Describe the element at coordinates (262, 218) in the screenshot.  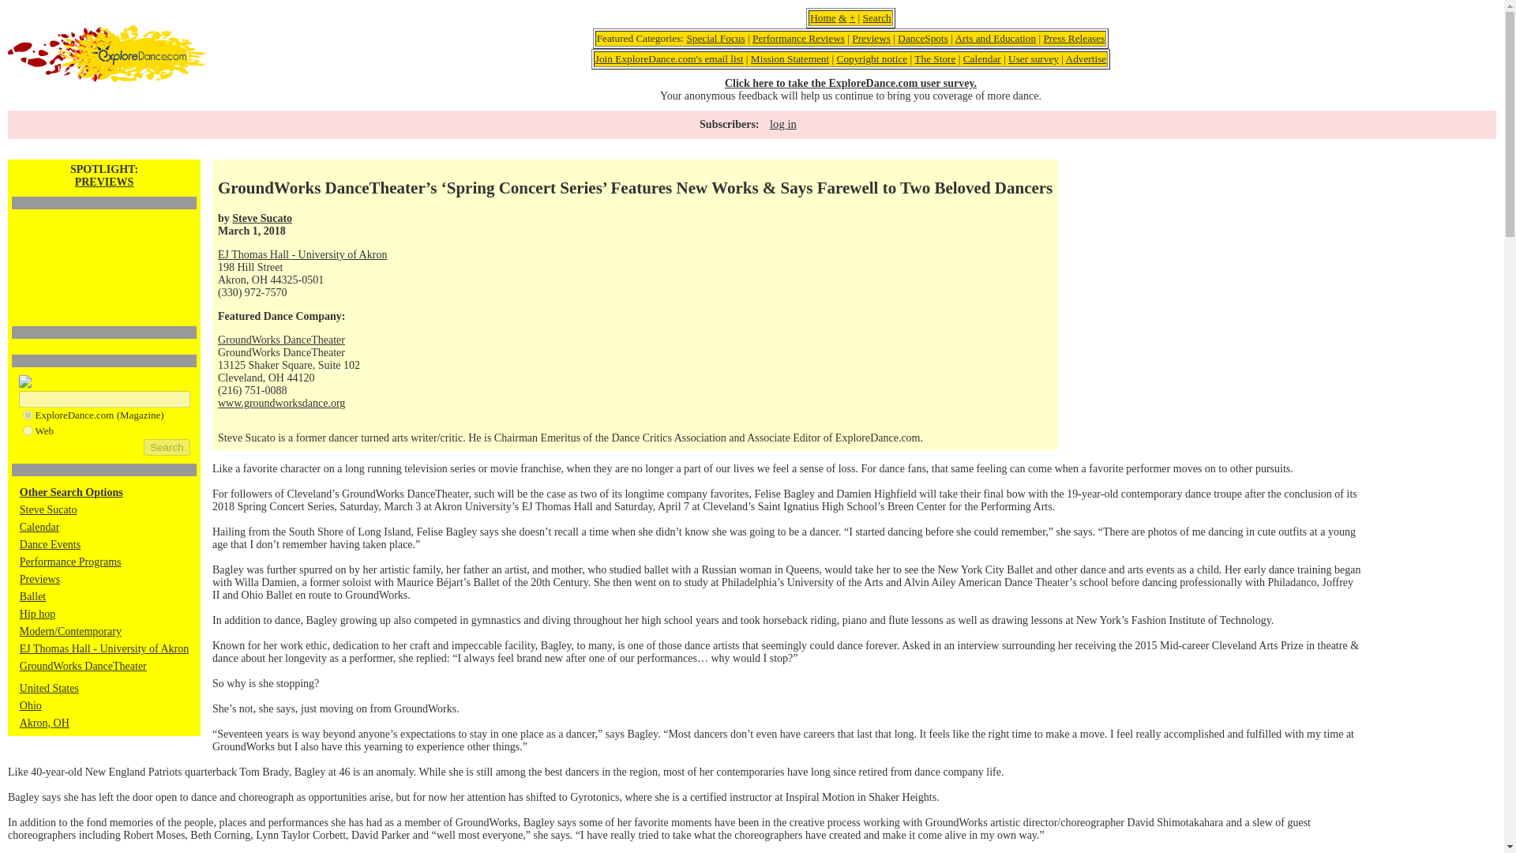
I see `Steve Sucato` at that location.